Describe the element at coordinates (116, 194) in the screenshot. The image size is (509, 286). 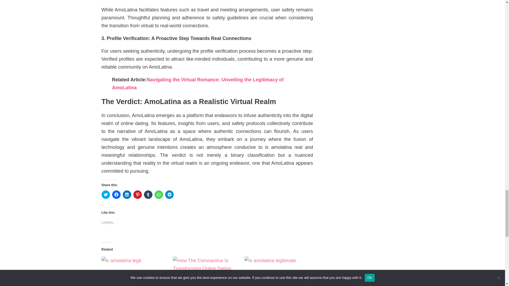
I see `Click to share on Facebook` at that location.